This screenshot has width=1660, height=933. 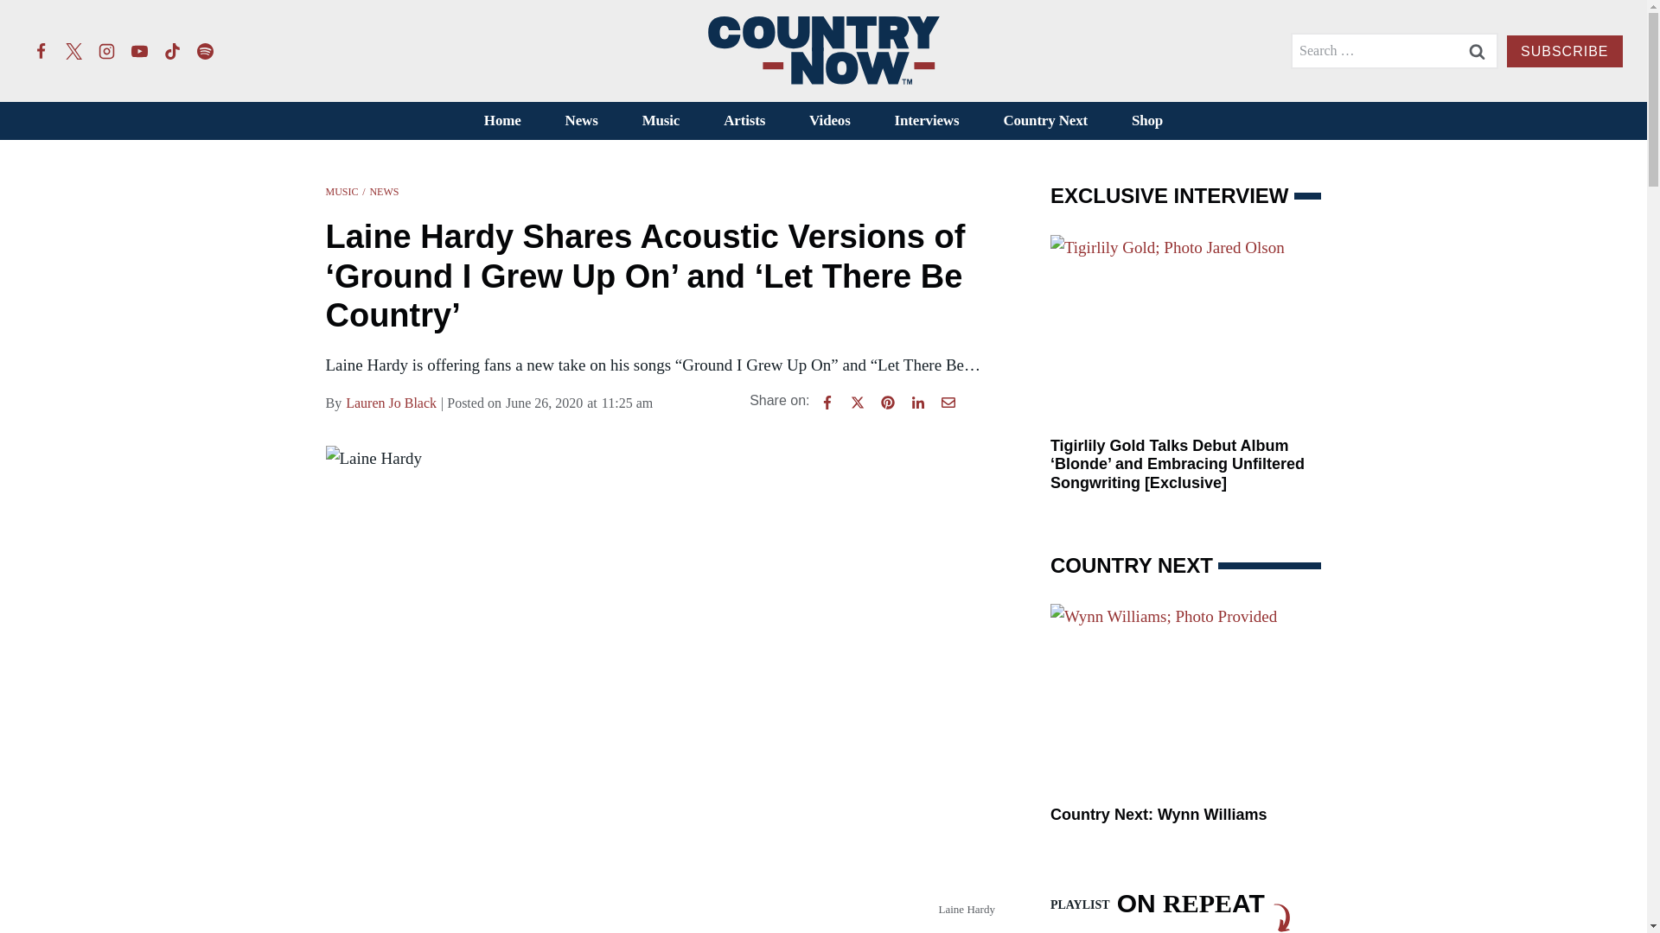 What do you see at coordinates (1045, 121) in the screenshot?
I see `Country Next` at bounding box center [1045, 121].